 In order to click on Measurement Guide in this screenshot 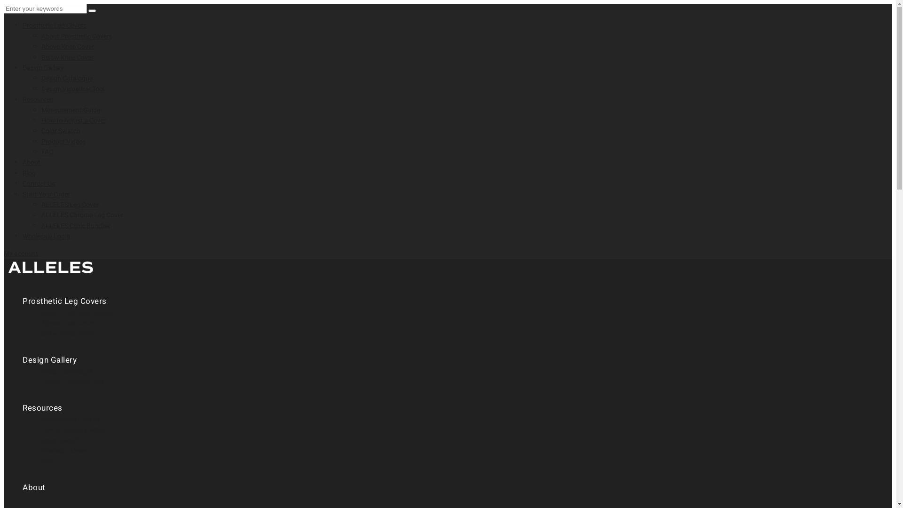, I will do `click(71, 110)`.